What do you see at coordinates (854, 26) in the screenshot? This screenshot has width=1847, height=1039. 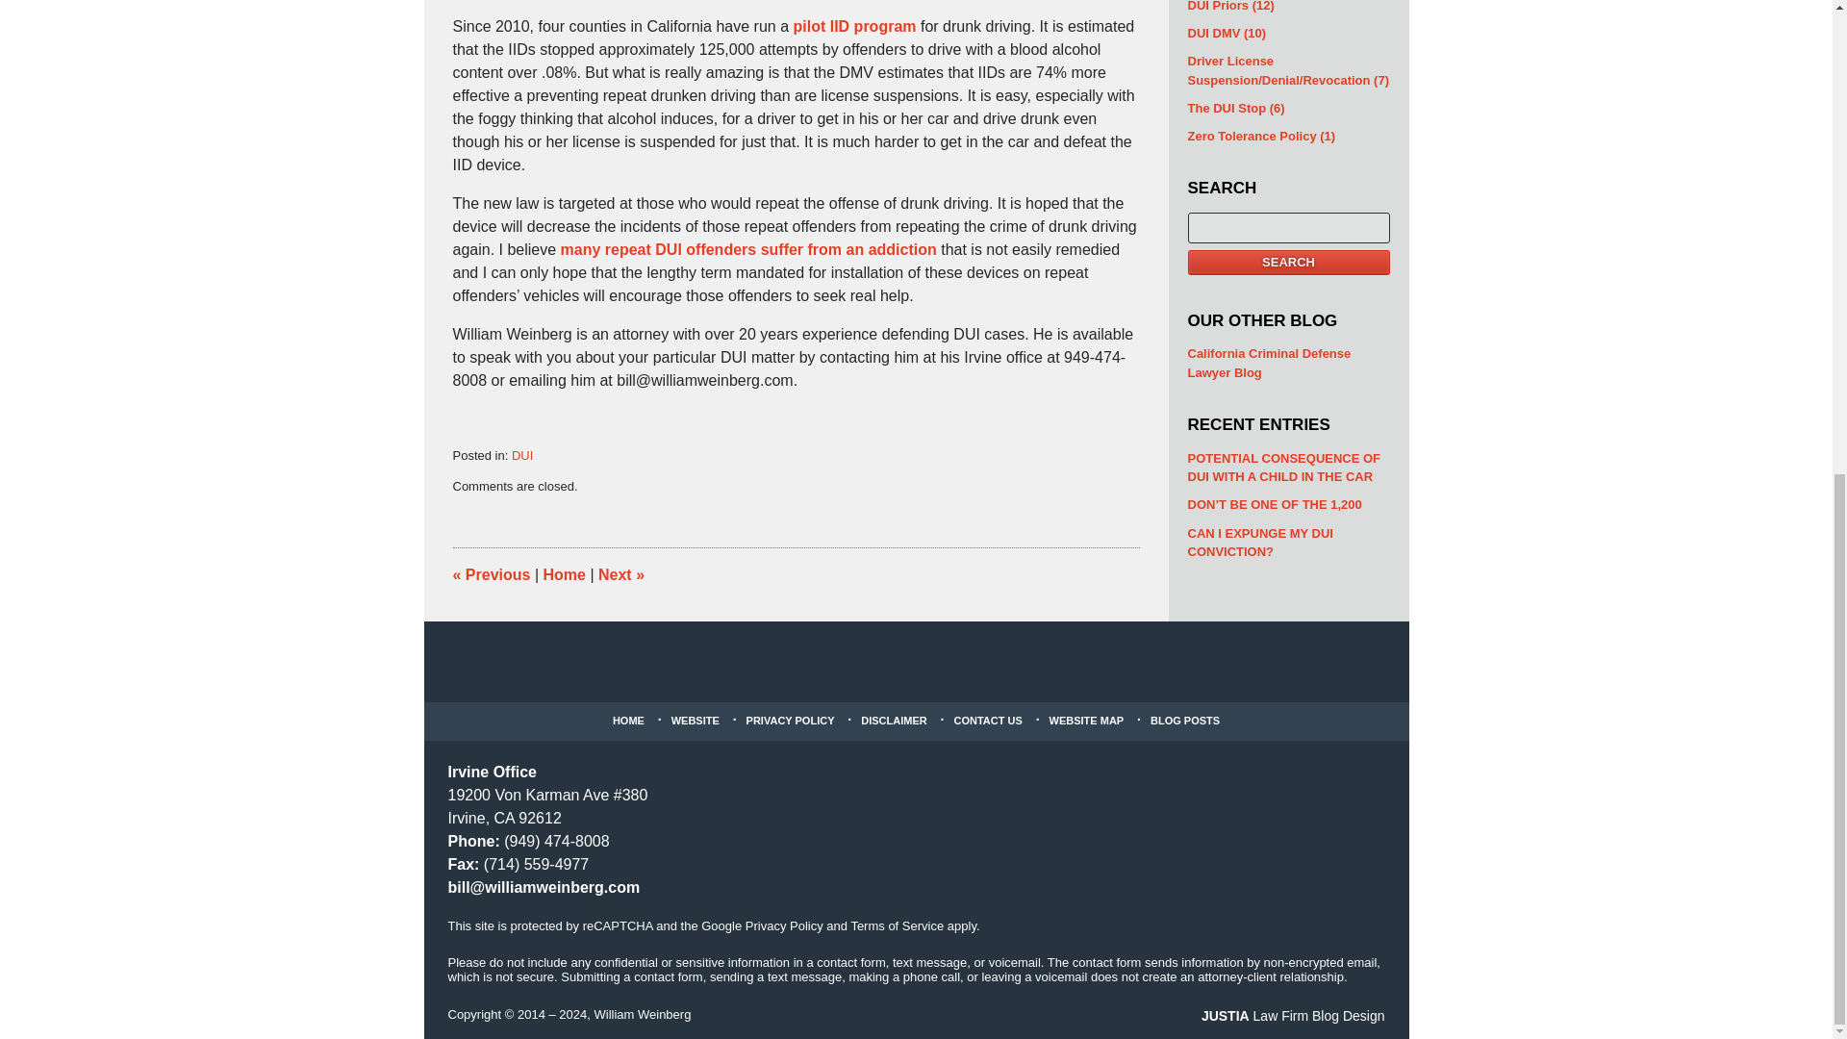 I see `pilot IID program` at bounding box center [854, 26].